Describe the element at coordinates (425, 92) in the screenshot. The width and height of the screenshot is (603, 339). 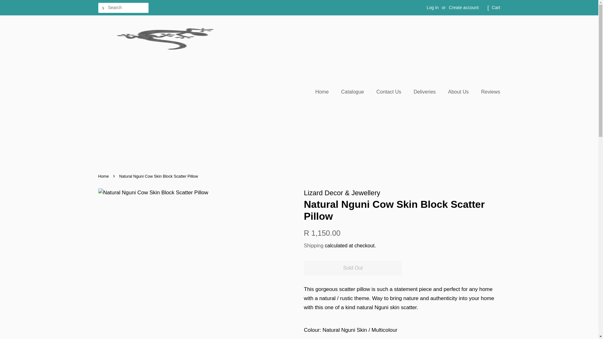
I see `Deliveries` at that location.